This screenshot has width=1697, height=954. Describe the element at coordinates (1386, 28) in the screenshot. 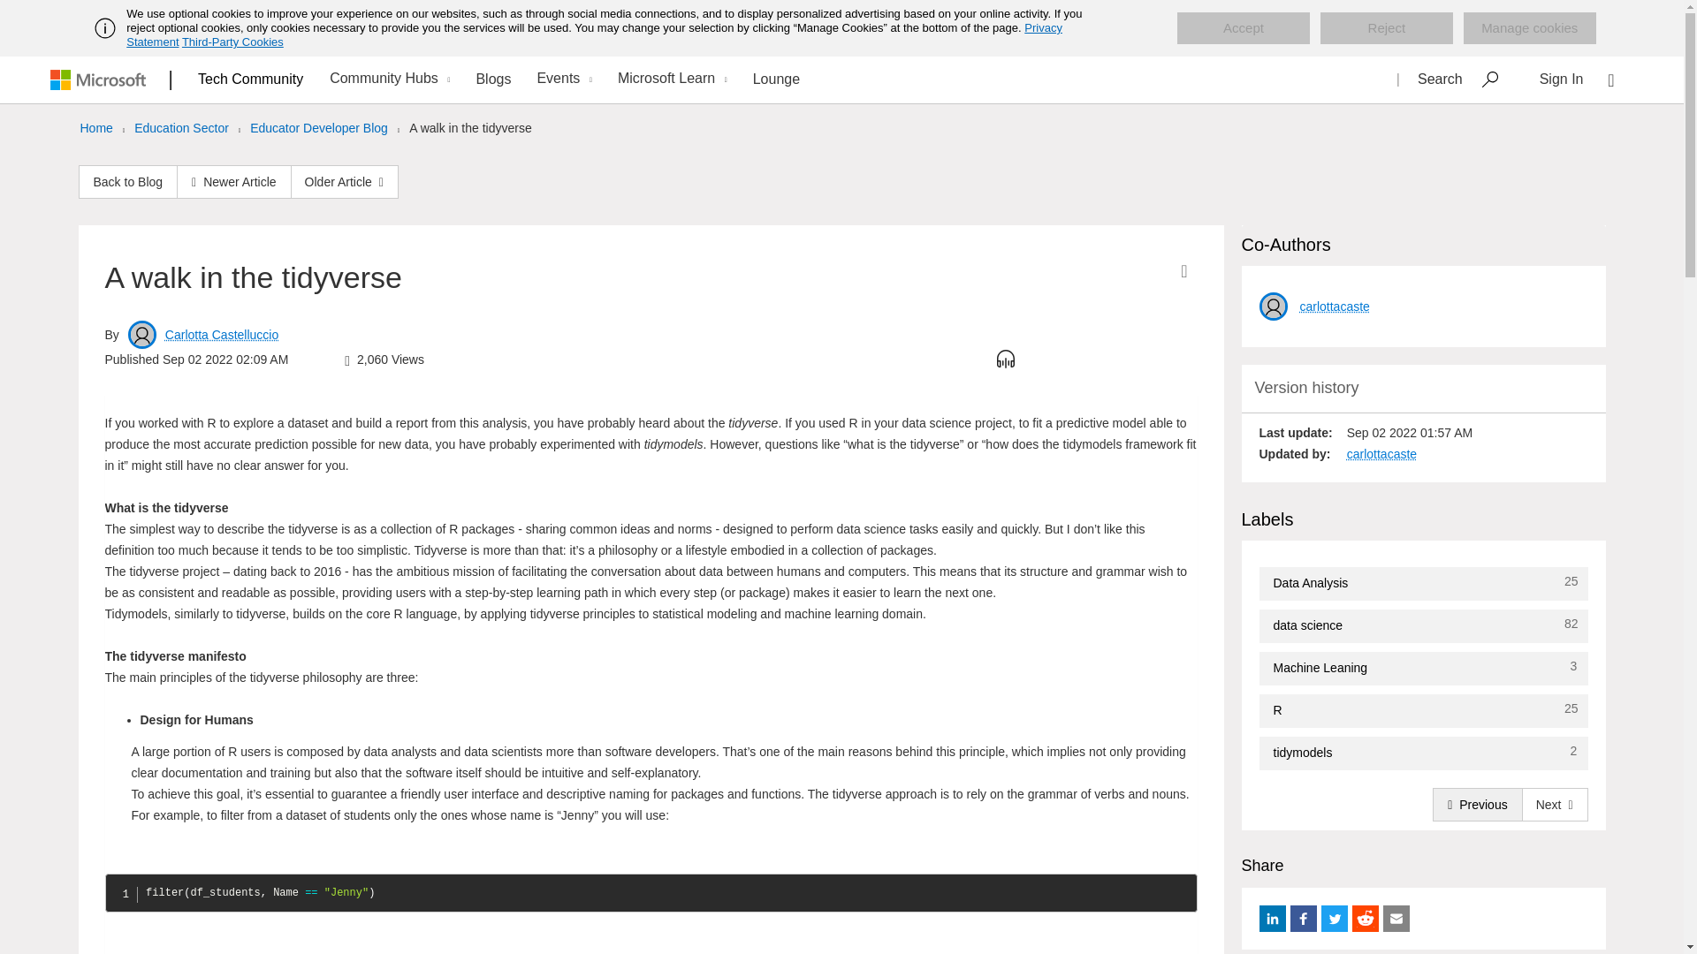

I see `Reject` at that location.